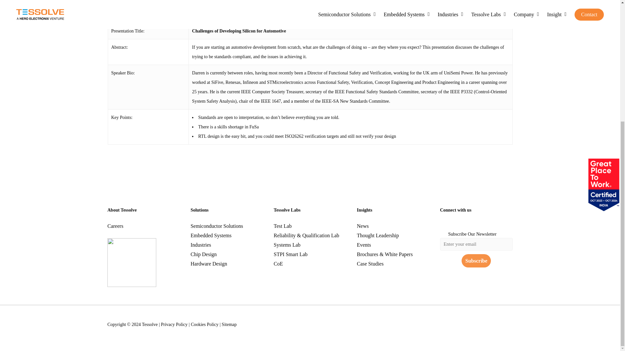 This screenshot has height=351, width=625. Describe the element at coordinates (476, 260) in the screenshot. I see `Subscribe` at that location.